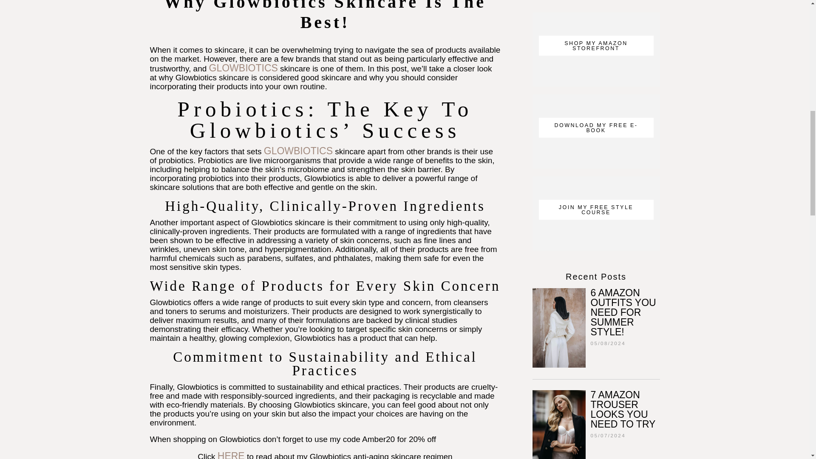 The width and height of the screenshot is (816, 459). Describe the element at coordinates (298, 151) in the screenshot. I see `GLOWBIOTICS` at that location.